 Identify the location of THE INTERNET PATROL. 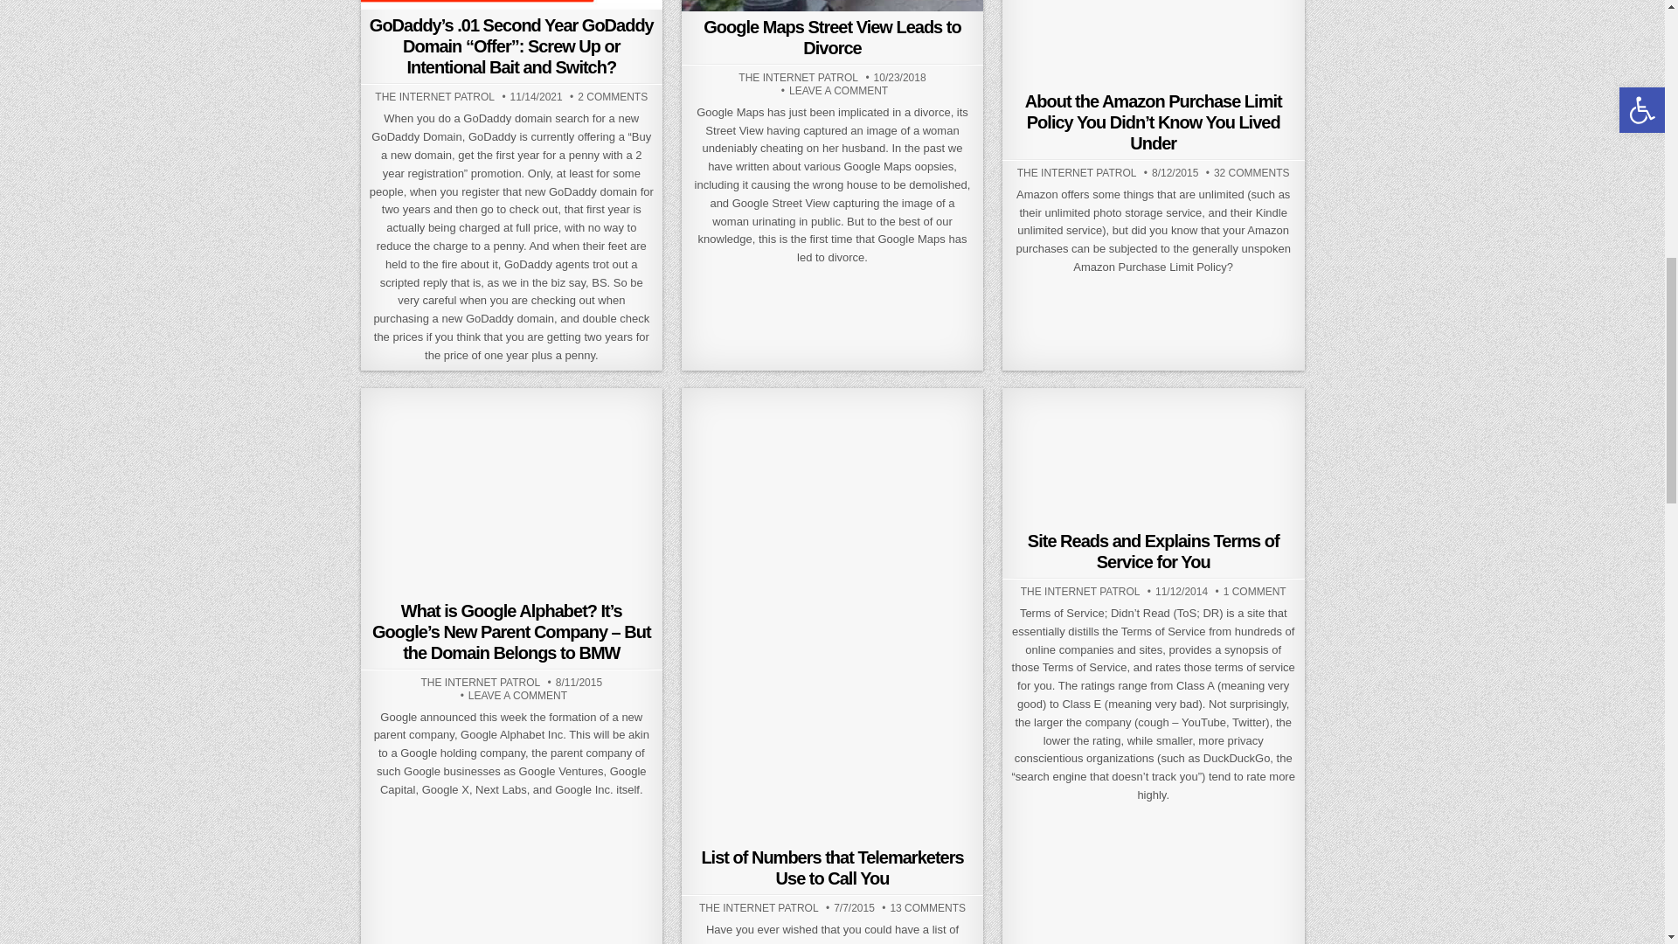
(797, 78).